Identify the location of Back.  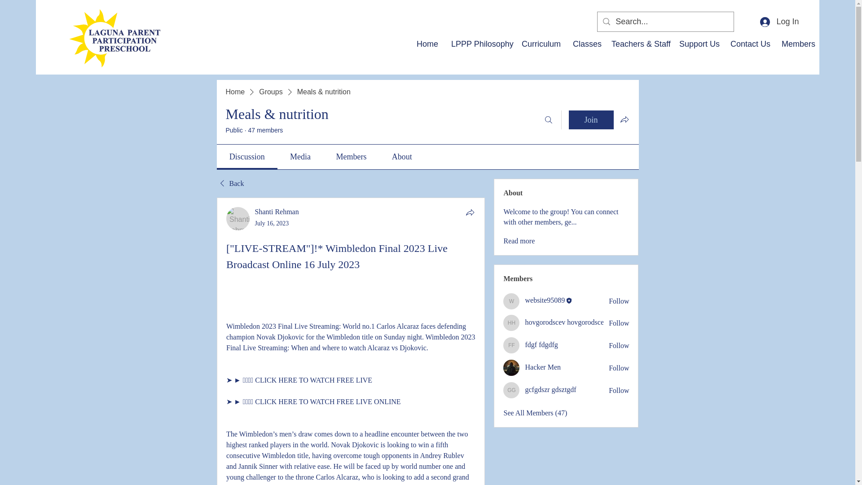
(230, 184).